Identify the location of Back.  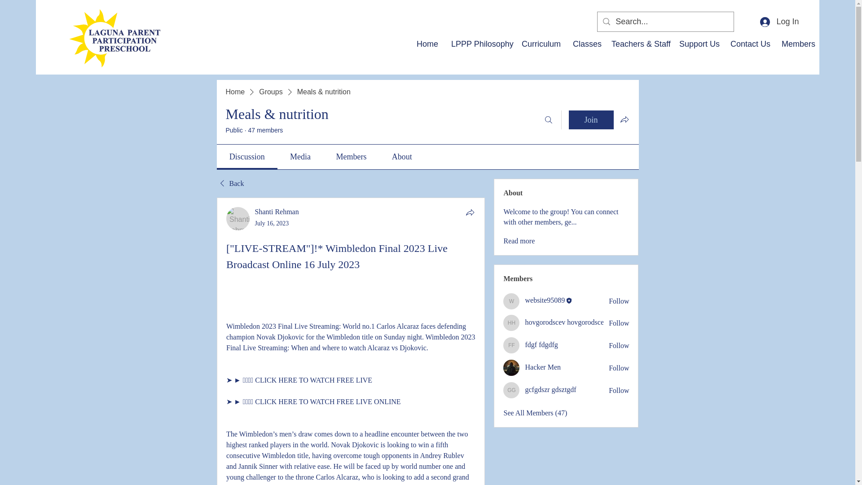
(230, 184).